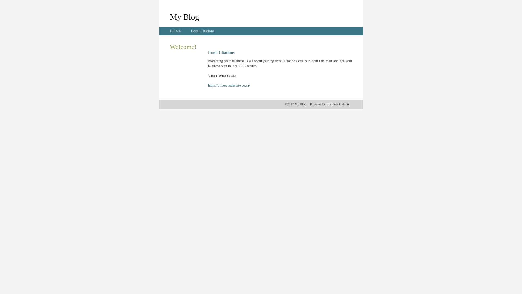  I want to click on https://olivewoodestate.co.za/, so click(229, 85).